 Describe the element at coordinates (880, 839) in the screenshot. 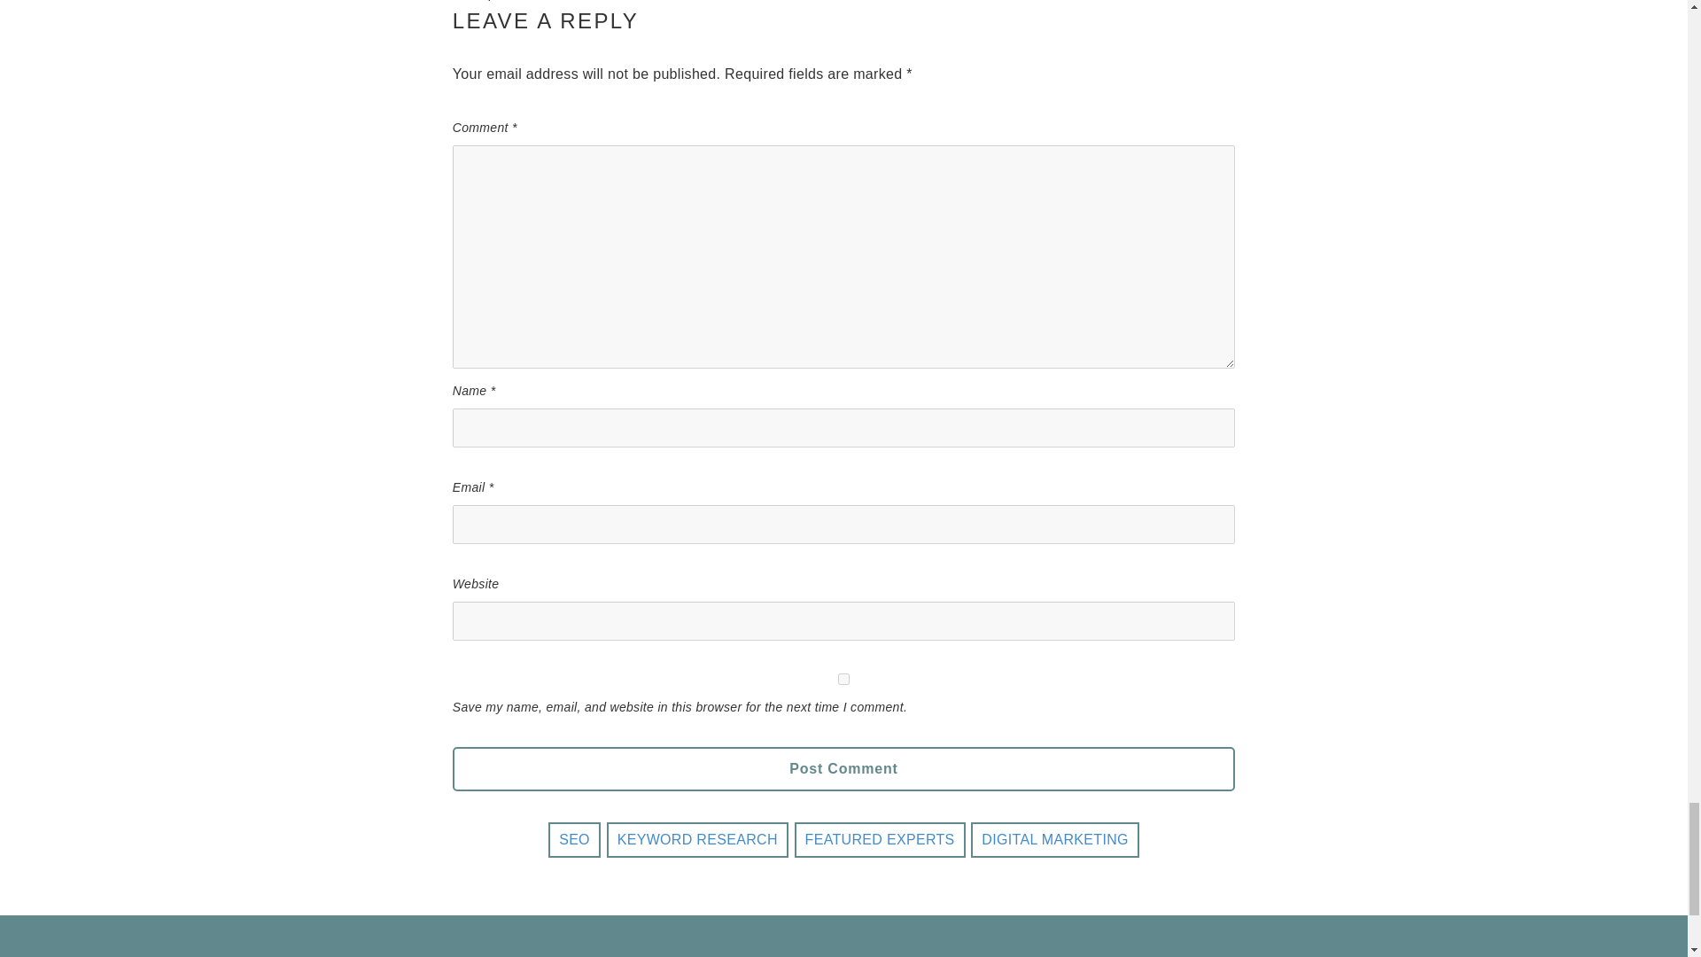

I see `FEATURED EXPERTS` at that location.